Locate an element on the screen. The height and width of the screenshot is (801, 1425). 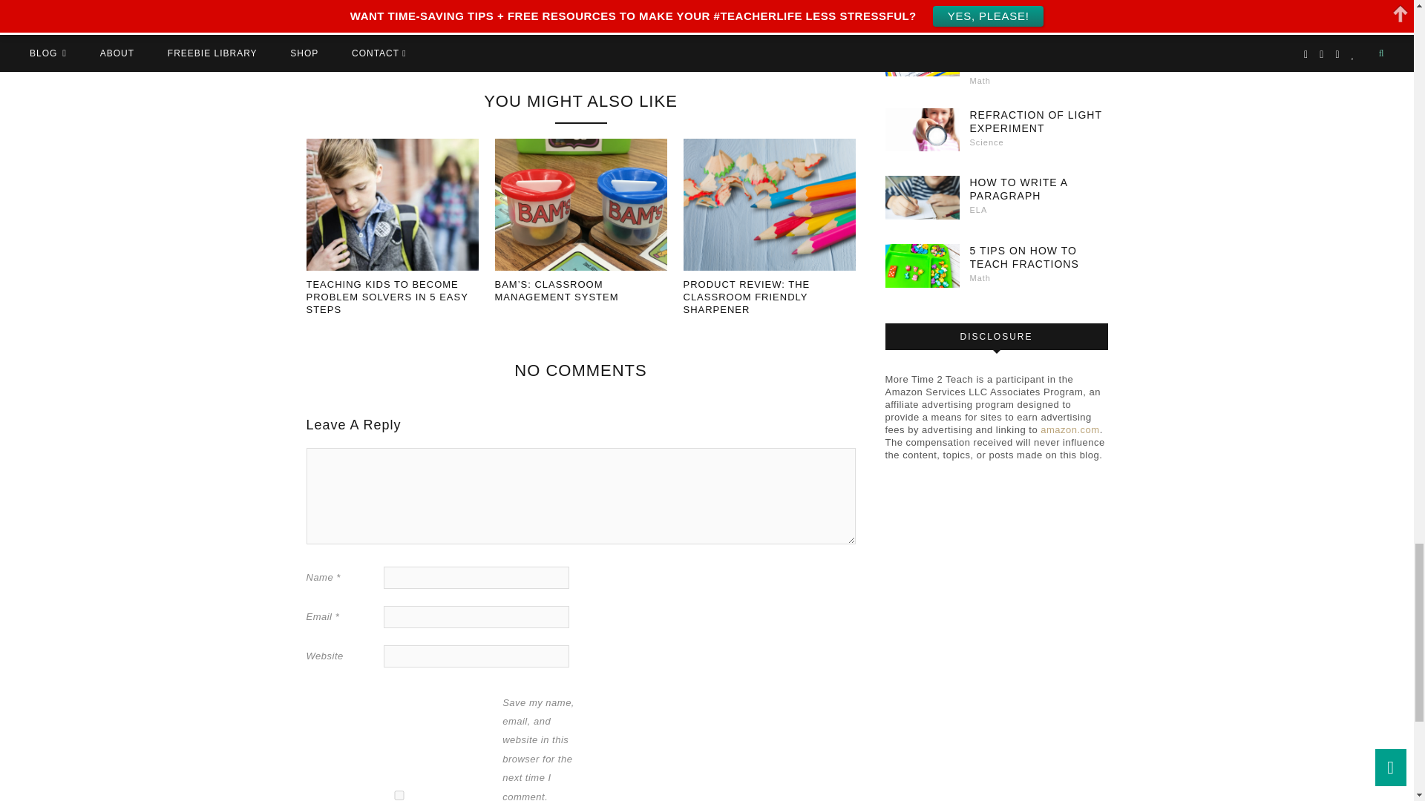
yes is located at coordinates (399, 795).